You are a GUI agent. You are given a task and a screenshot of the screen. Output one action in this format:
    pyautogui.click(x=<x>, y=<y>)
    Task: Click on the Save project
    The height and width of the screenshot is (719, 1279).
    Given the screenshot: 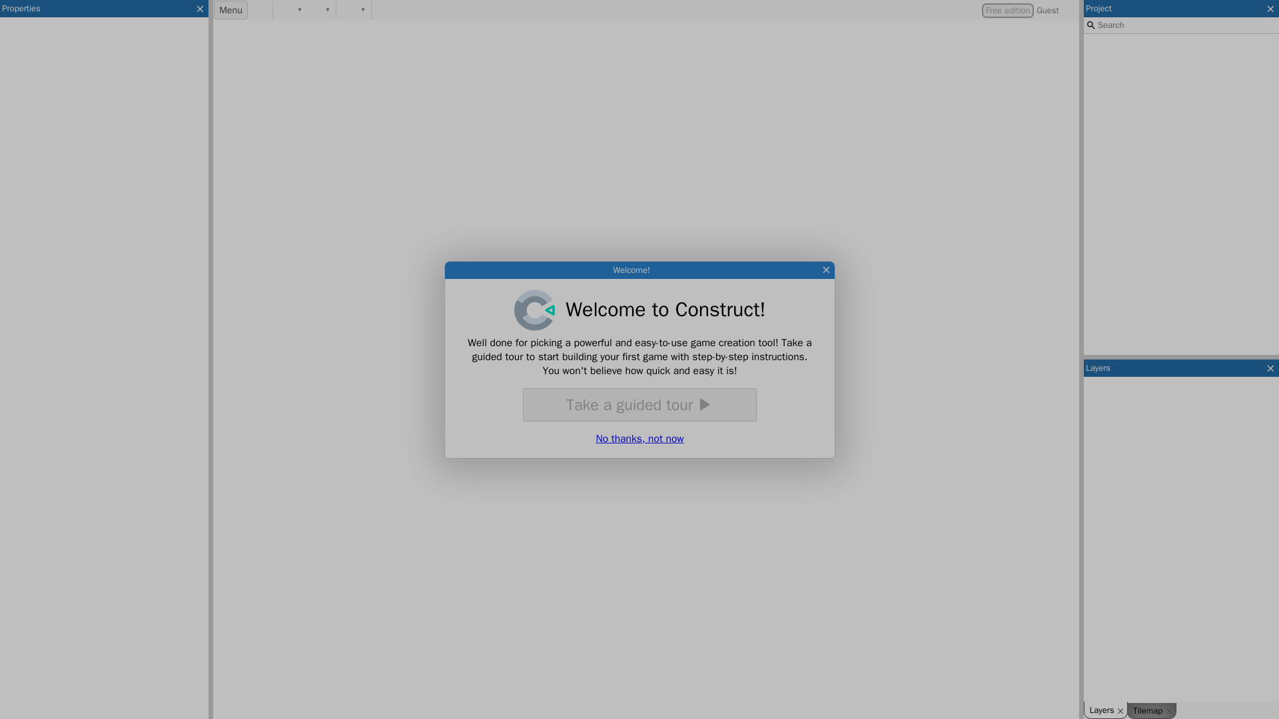 What is the action you would take?
    pyautogui.click(x=260, y=10)
    